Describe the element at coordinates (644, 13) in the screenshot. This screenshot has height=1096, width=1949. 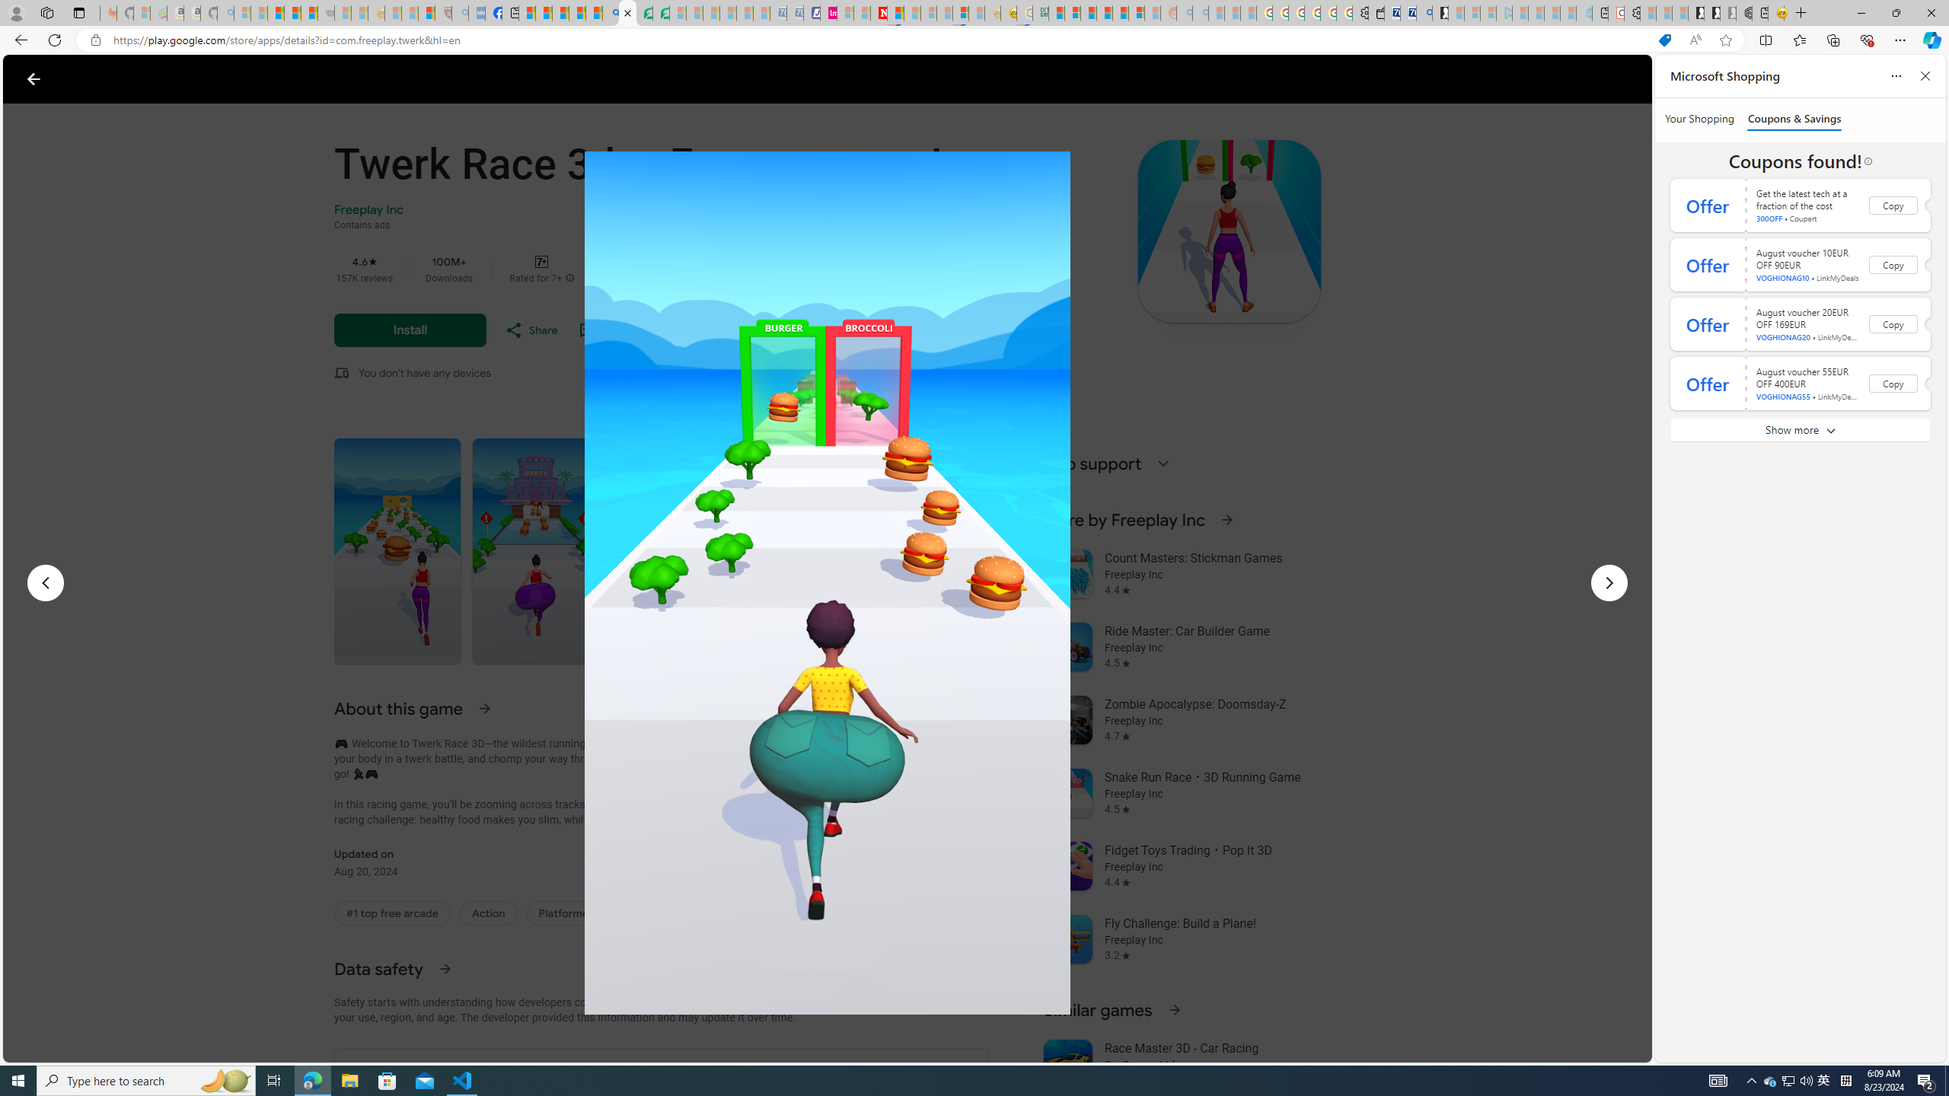
I see `Terms of Use Agreement` at that location.